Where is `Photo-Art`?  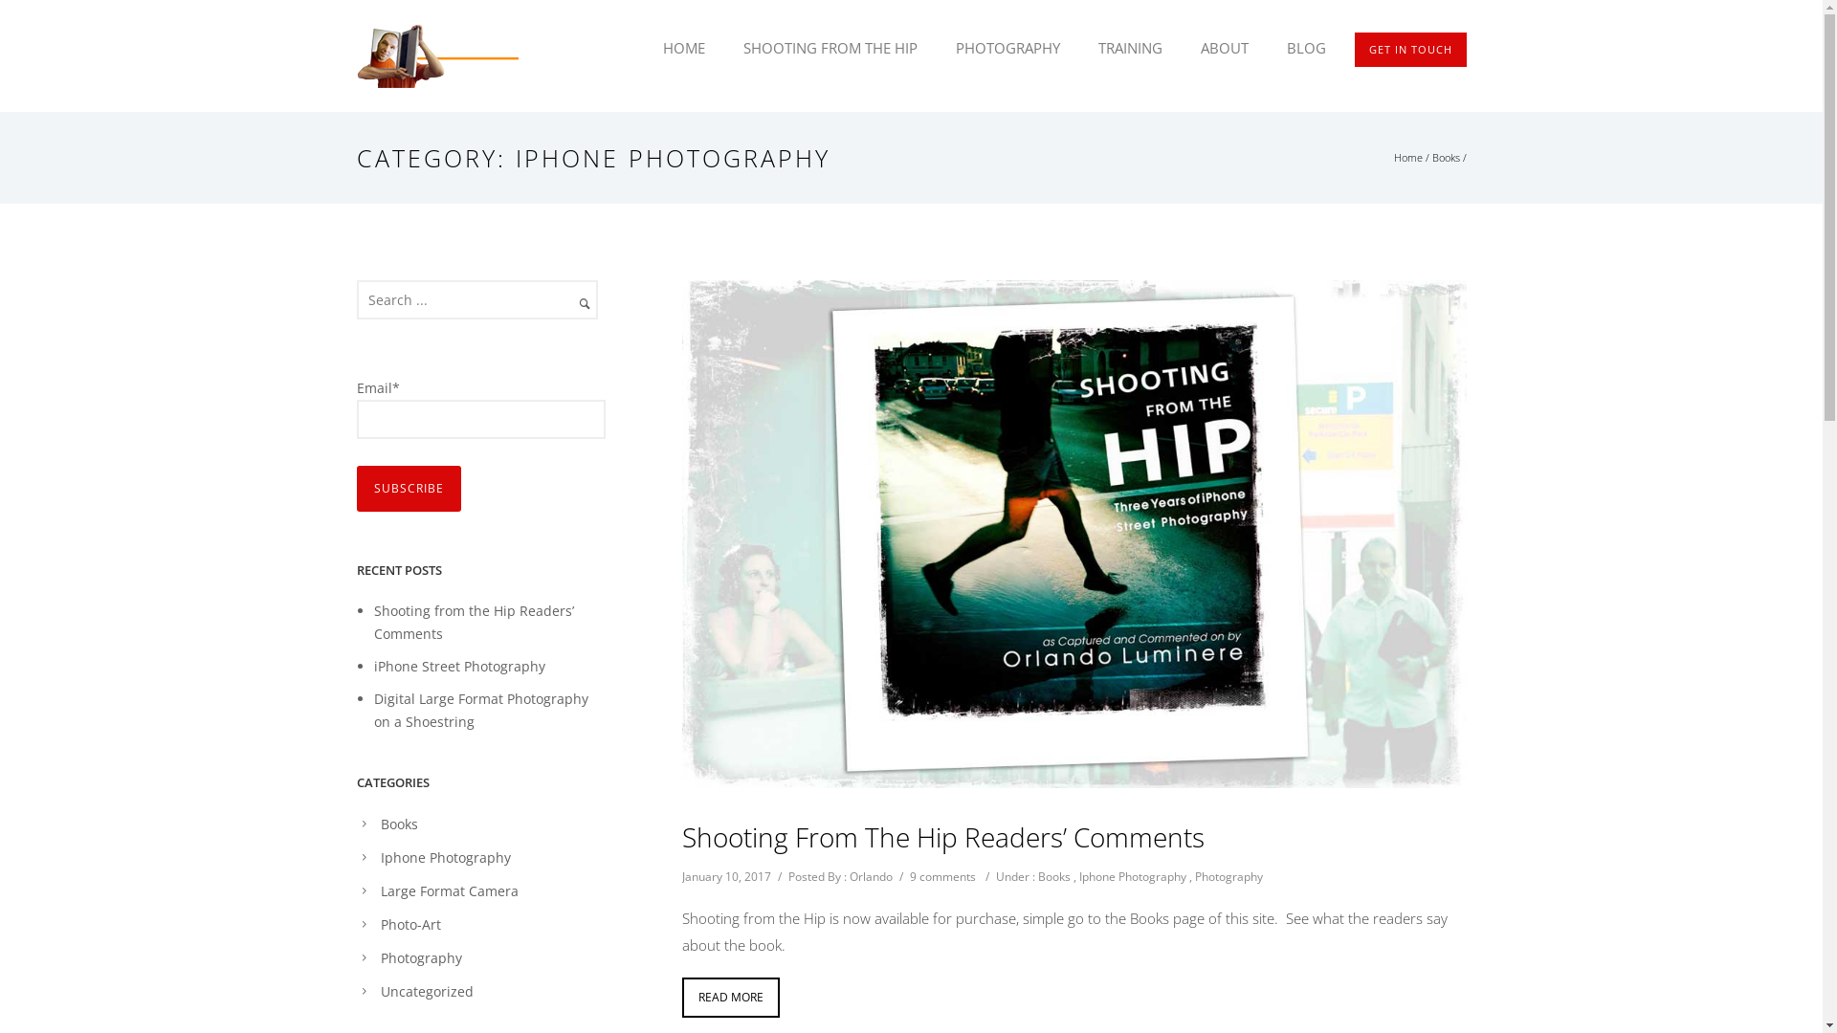
Photo-Art is located at coordinates (411, 924).